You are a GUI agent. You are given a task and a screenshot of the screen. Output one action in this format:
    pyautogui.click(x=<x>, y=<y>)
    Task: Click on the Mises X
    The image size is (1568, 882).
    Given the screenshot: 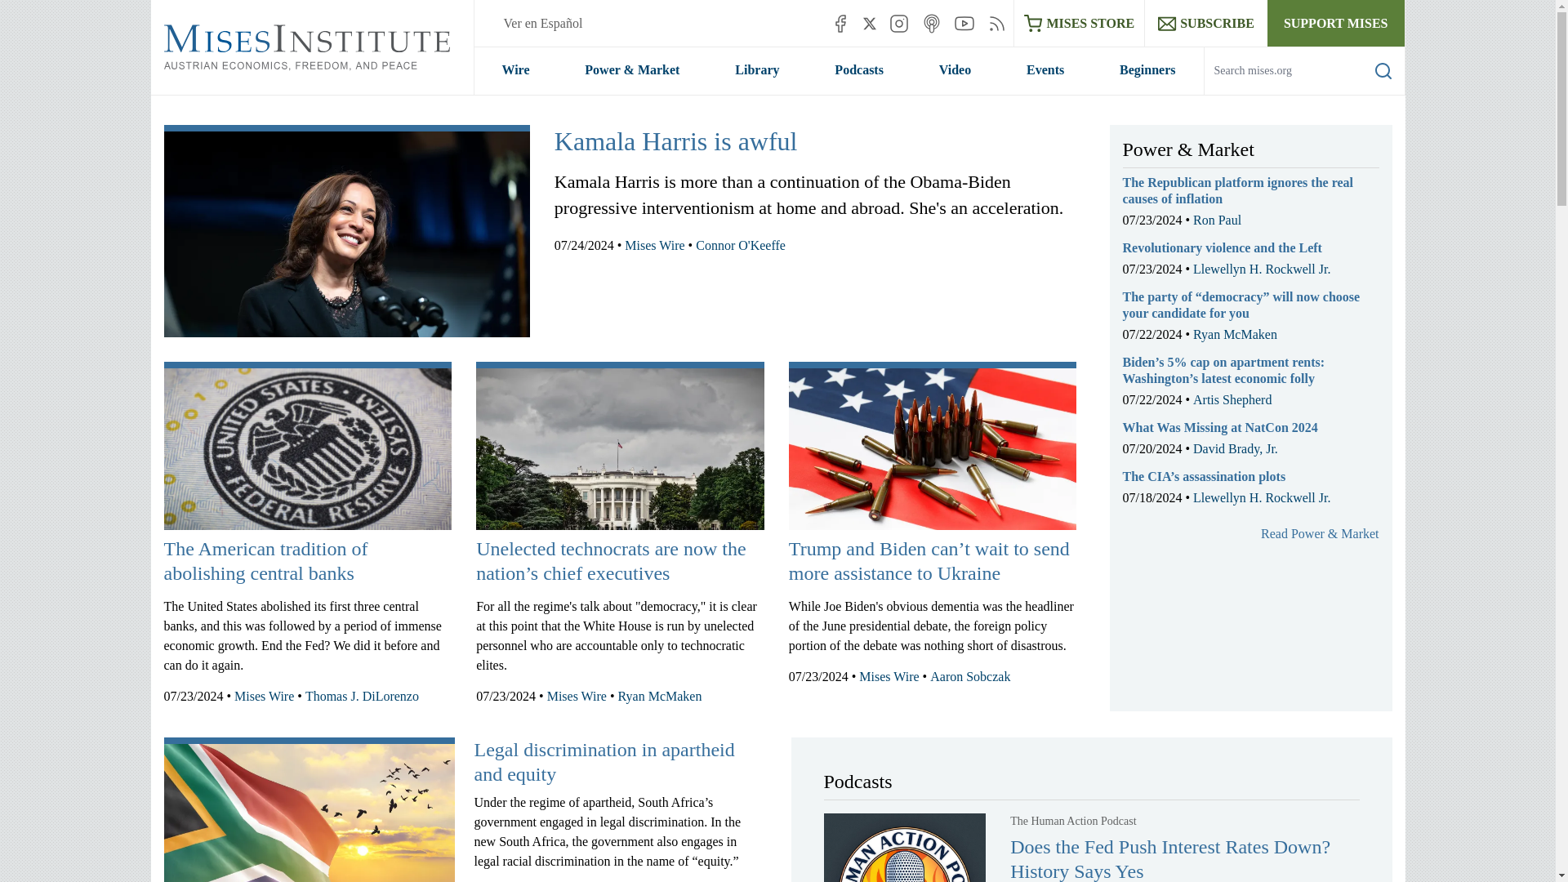 What is the action you would take?
    pyautogui.click(x=870, y=23)
    